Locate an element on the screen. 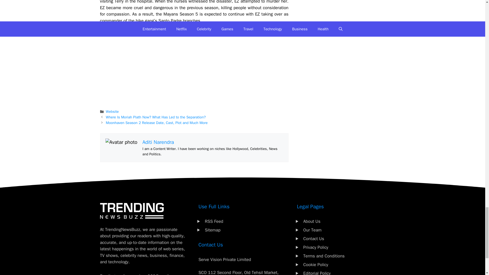 The width and height of the screenshot is (489, 275). Aditi Narendra is located at coordinates (158, 142).